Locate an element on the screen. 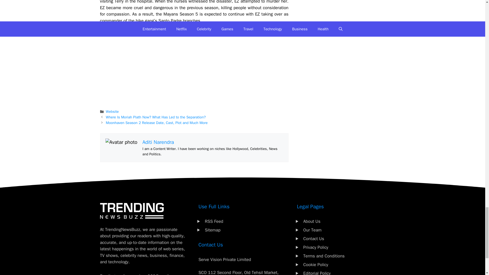 The width and height of the screenshot is (489, 275). Aditi Narendra is located at coordinates (158, 142).